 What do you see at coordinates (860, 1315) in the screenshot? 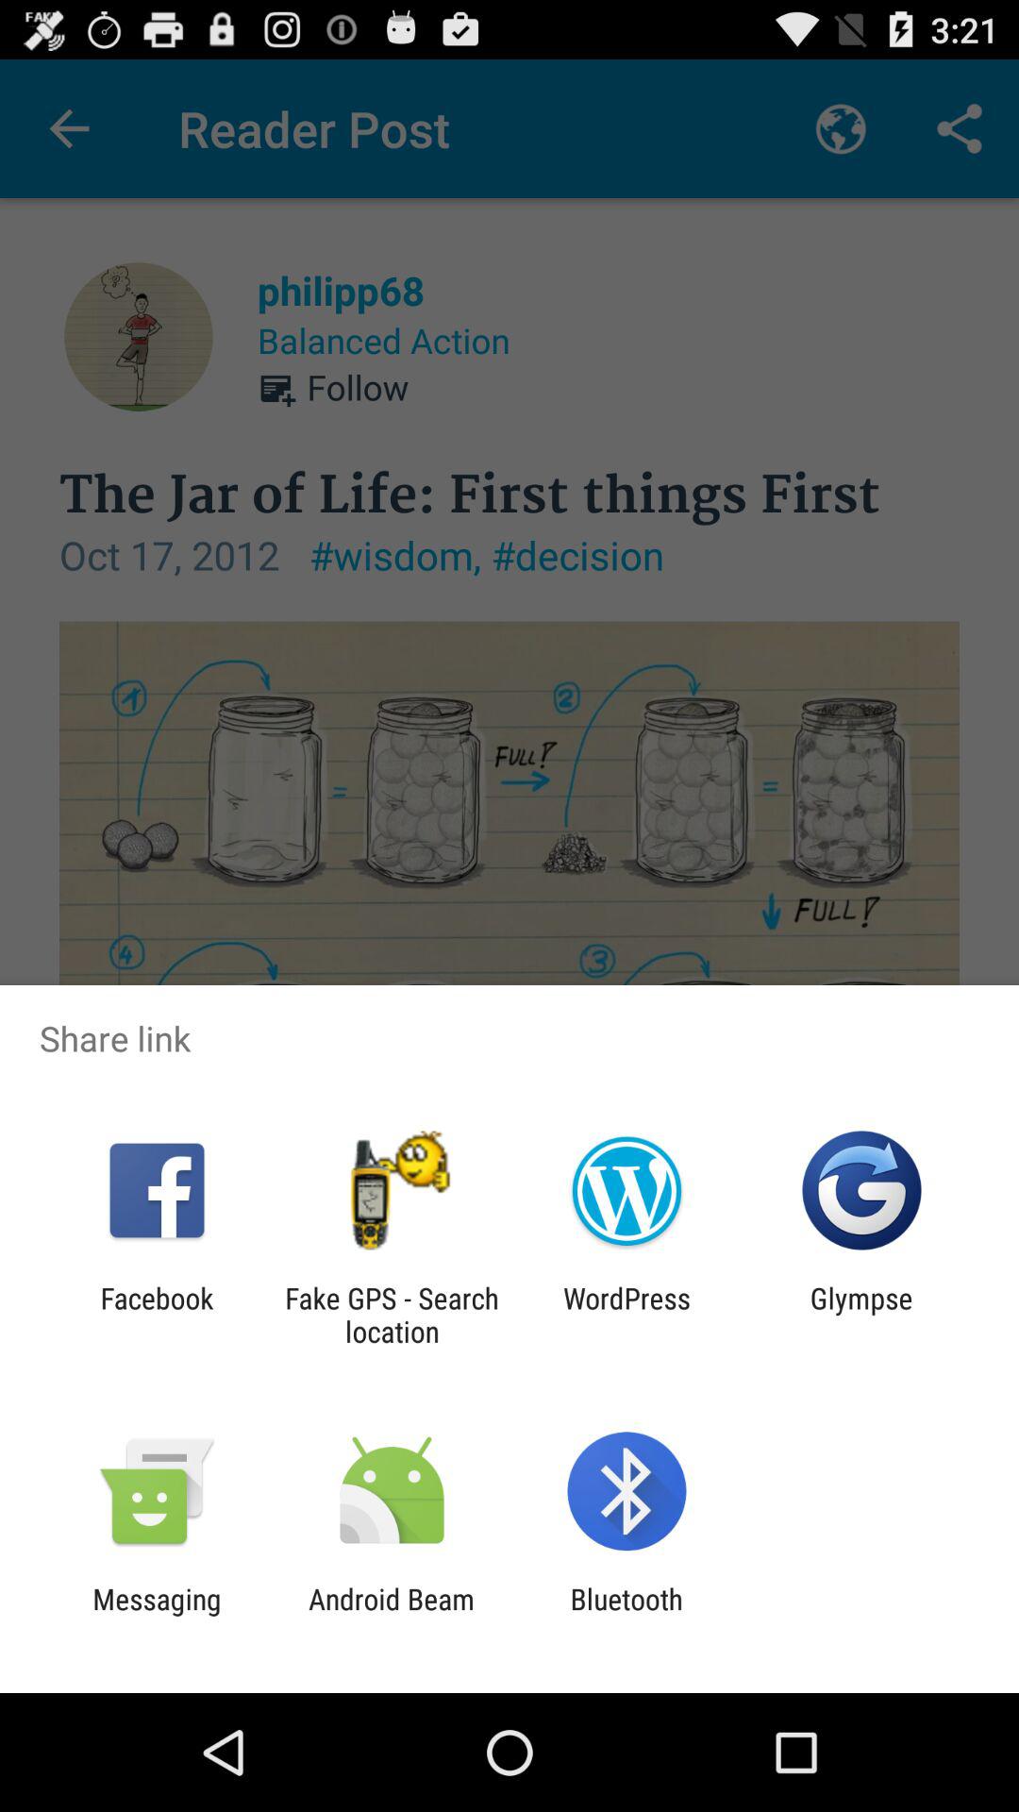
I see `launch glympse` at bounding box center [860, 1315].